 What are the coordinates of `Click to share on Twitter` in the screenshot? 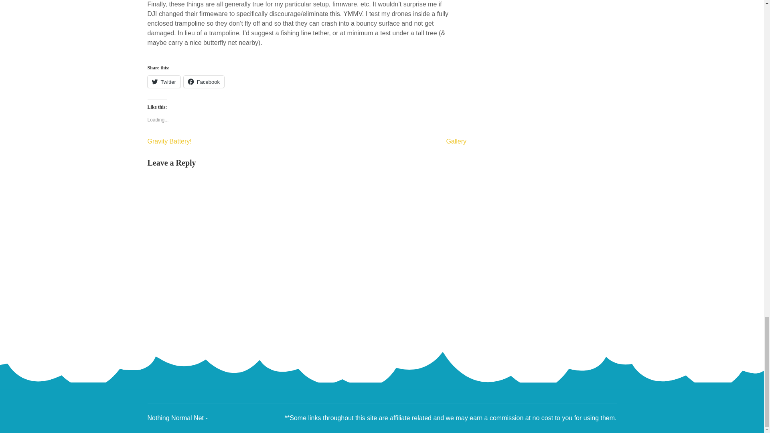 It's located at (164, 82).